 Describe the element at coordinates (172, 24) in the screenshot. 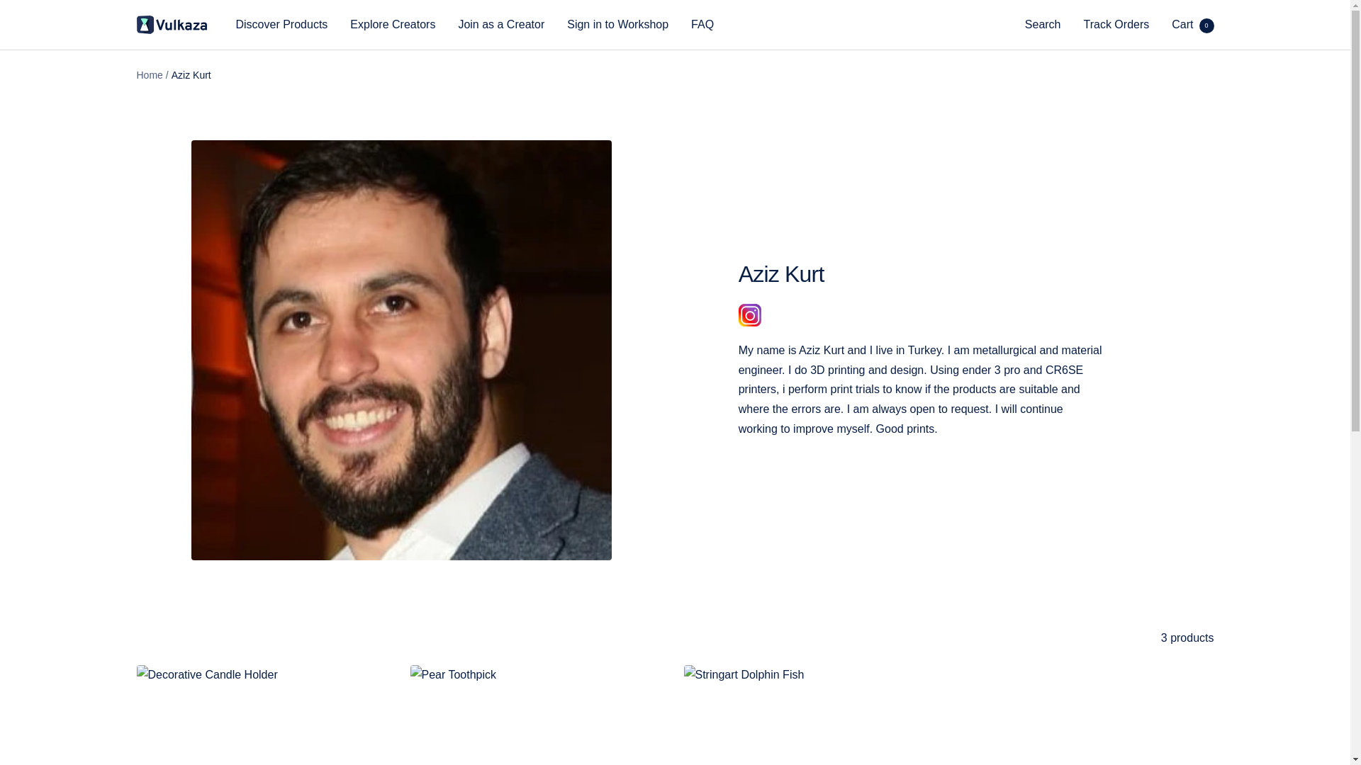

I see `Vulkaza` at that location.